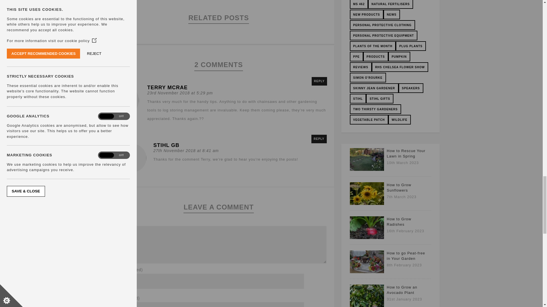 This screenshot has height=307, width=547. What do you see at coordinates (399, 188) in the screenshot?
I see `Permanent Link to How to Grow Sunflowers` at bounding box center [399, 188].